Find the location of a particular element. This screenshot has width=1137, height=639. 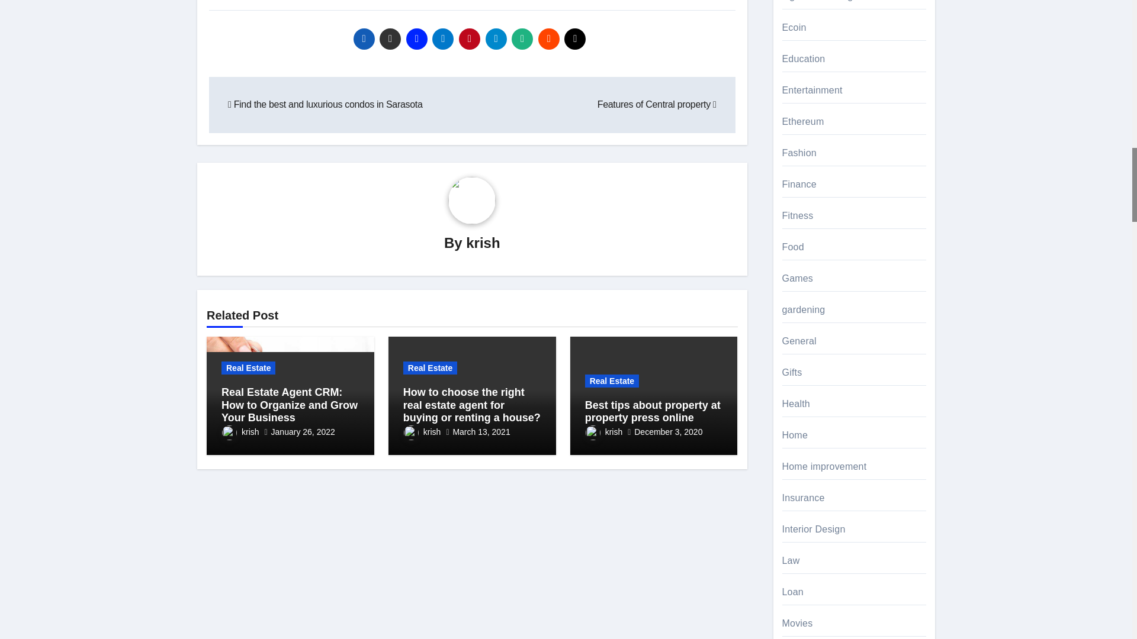

krish is located at coordinates (240, 432).